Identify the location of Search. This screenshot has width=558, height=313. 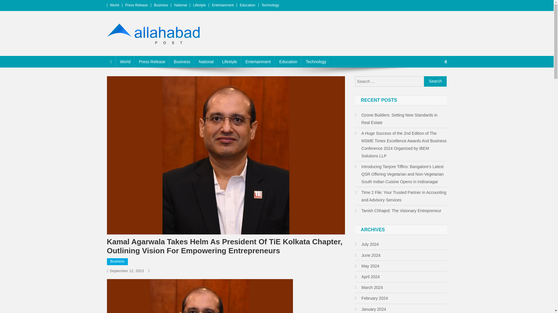
(435, 81).